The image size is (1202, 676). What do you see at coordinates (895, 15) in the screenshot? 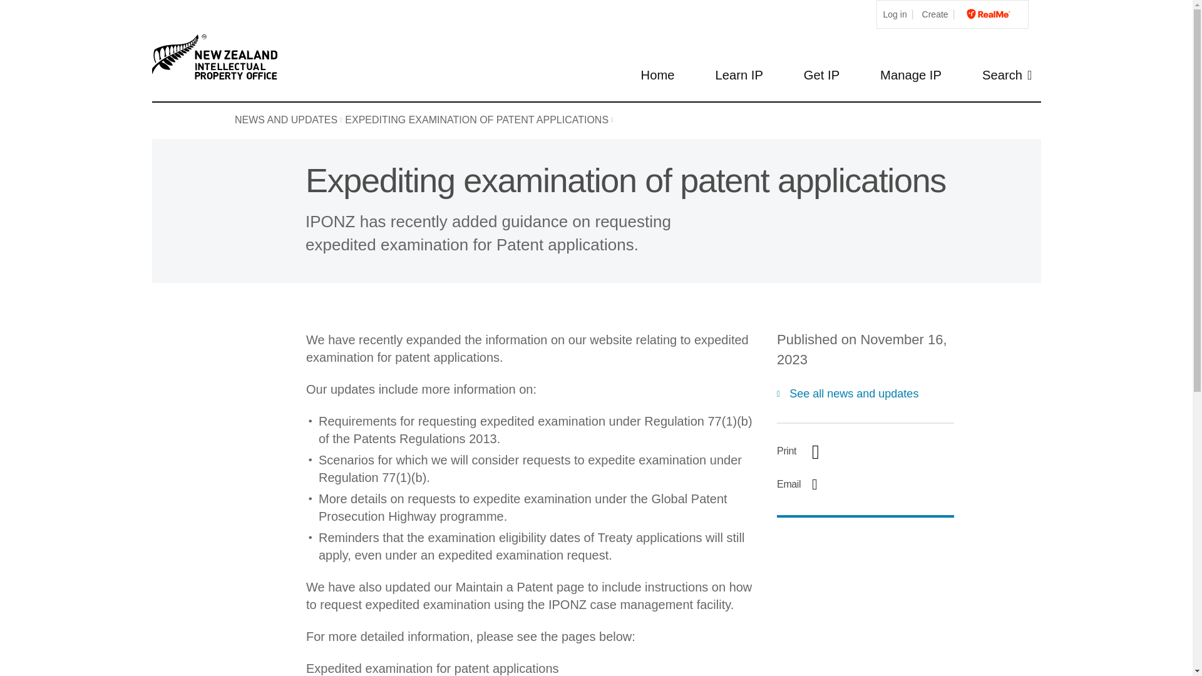
I see `Log in` at bounding box center [895, 15].